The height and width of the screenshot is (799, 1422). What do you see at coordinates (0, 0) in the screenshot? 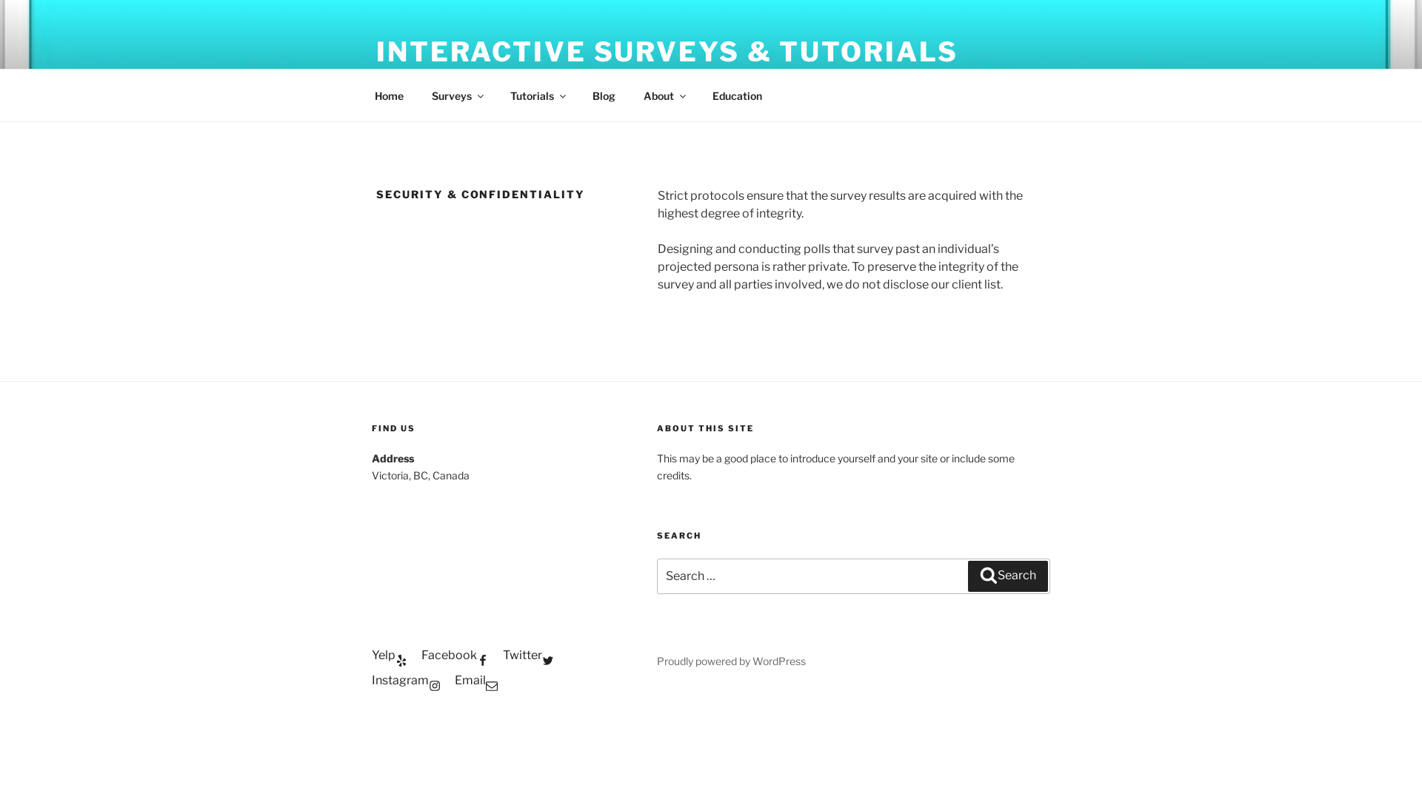
I see `Skip to content` at bounding box center [0, 0].